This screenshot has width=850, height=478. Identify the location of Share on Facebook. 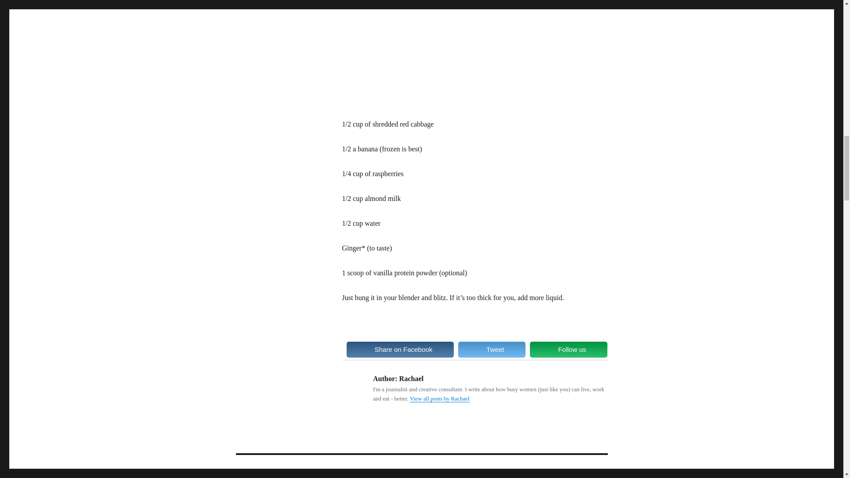
(400, 350).